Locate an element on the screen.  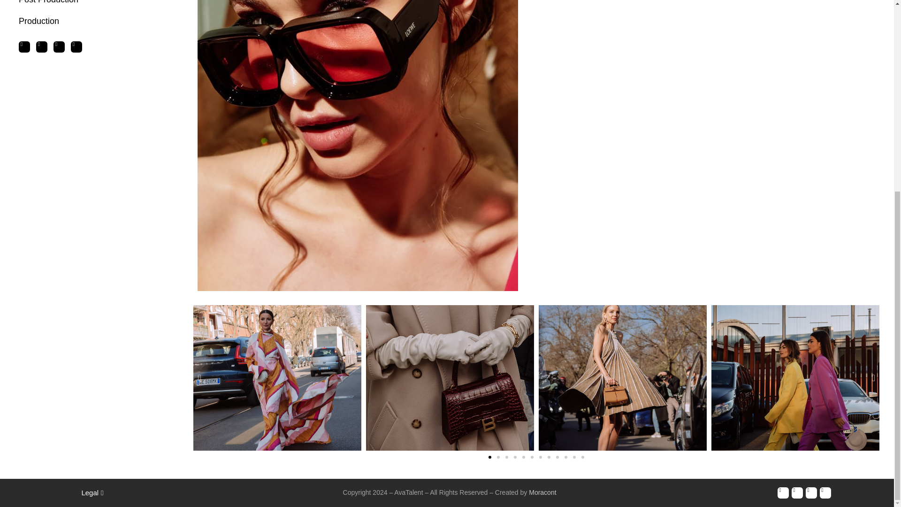
Post Production is located at coordinates (94, 5).